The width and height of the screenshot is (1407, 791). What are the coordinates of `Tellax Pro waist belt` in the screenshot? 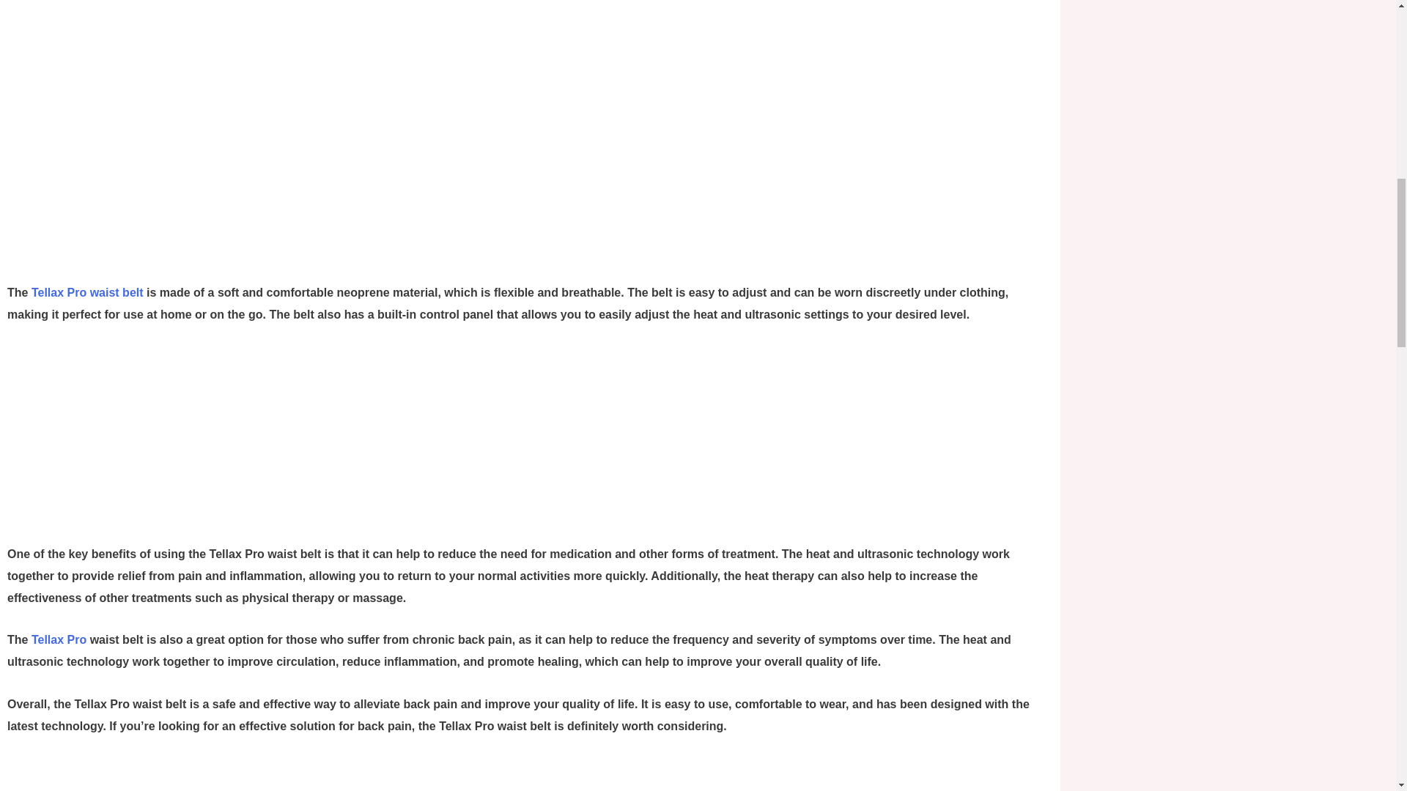 It's located at (86, 292).